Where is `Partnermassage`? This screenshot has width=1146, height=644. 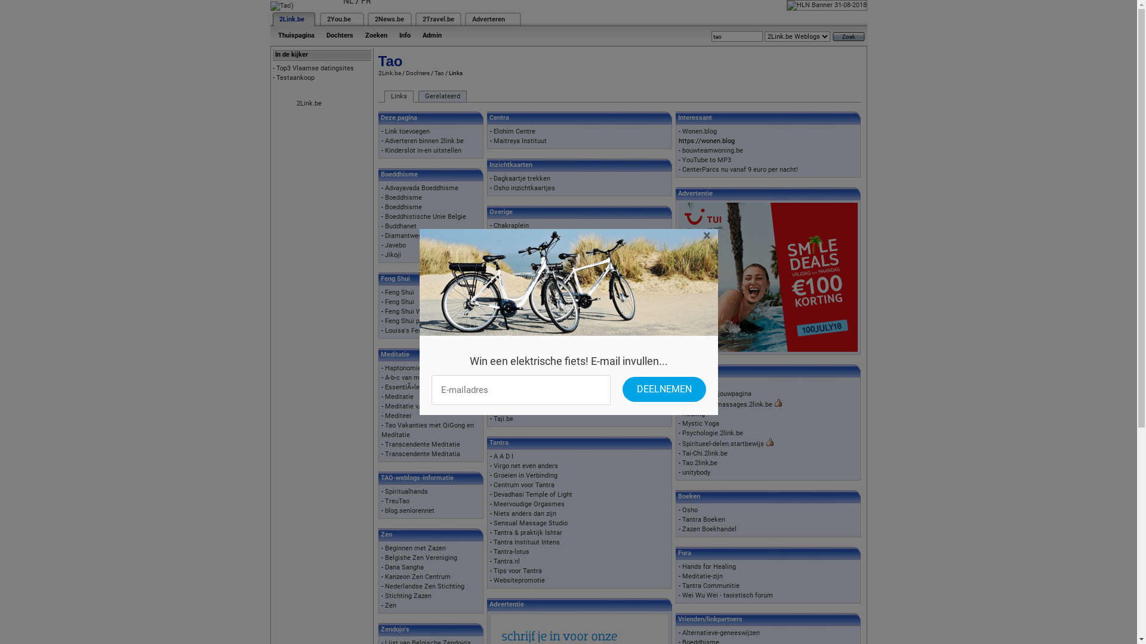 Partnermassage is located at coordinates (518, 333).